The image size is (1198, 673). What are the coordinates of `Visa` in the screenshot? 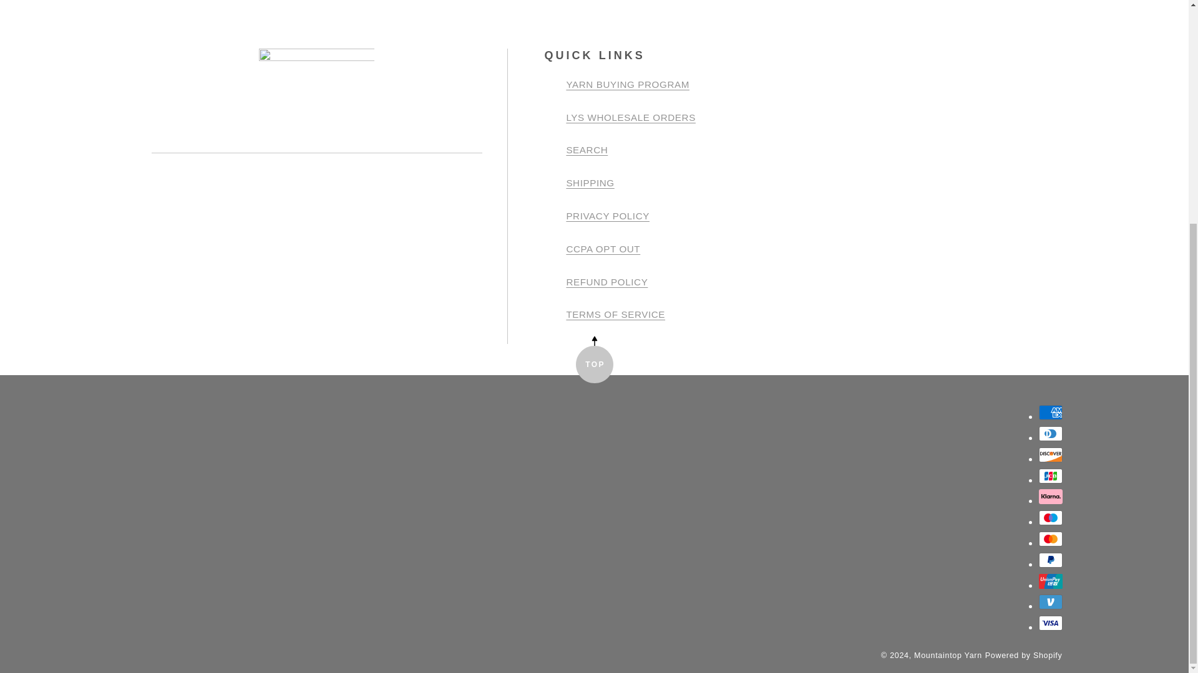 It's located at (1049, 623).